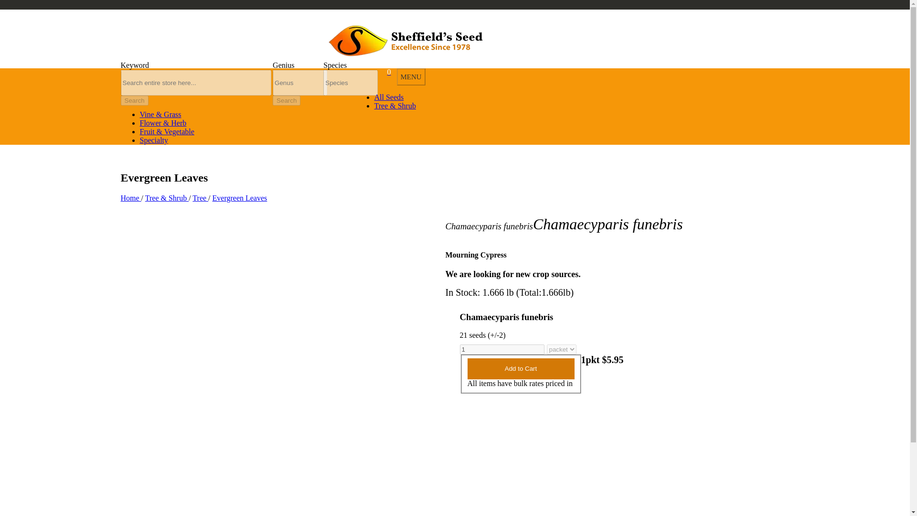 The width and height of the screenshot is (917, 516). Describe the element at coordinates (520, 368) in the screenshot. I see `Add to Cart` at that location.